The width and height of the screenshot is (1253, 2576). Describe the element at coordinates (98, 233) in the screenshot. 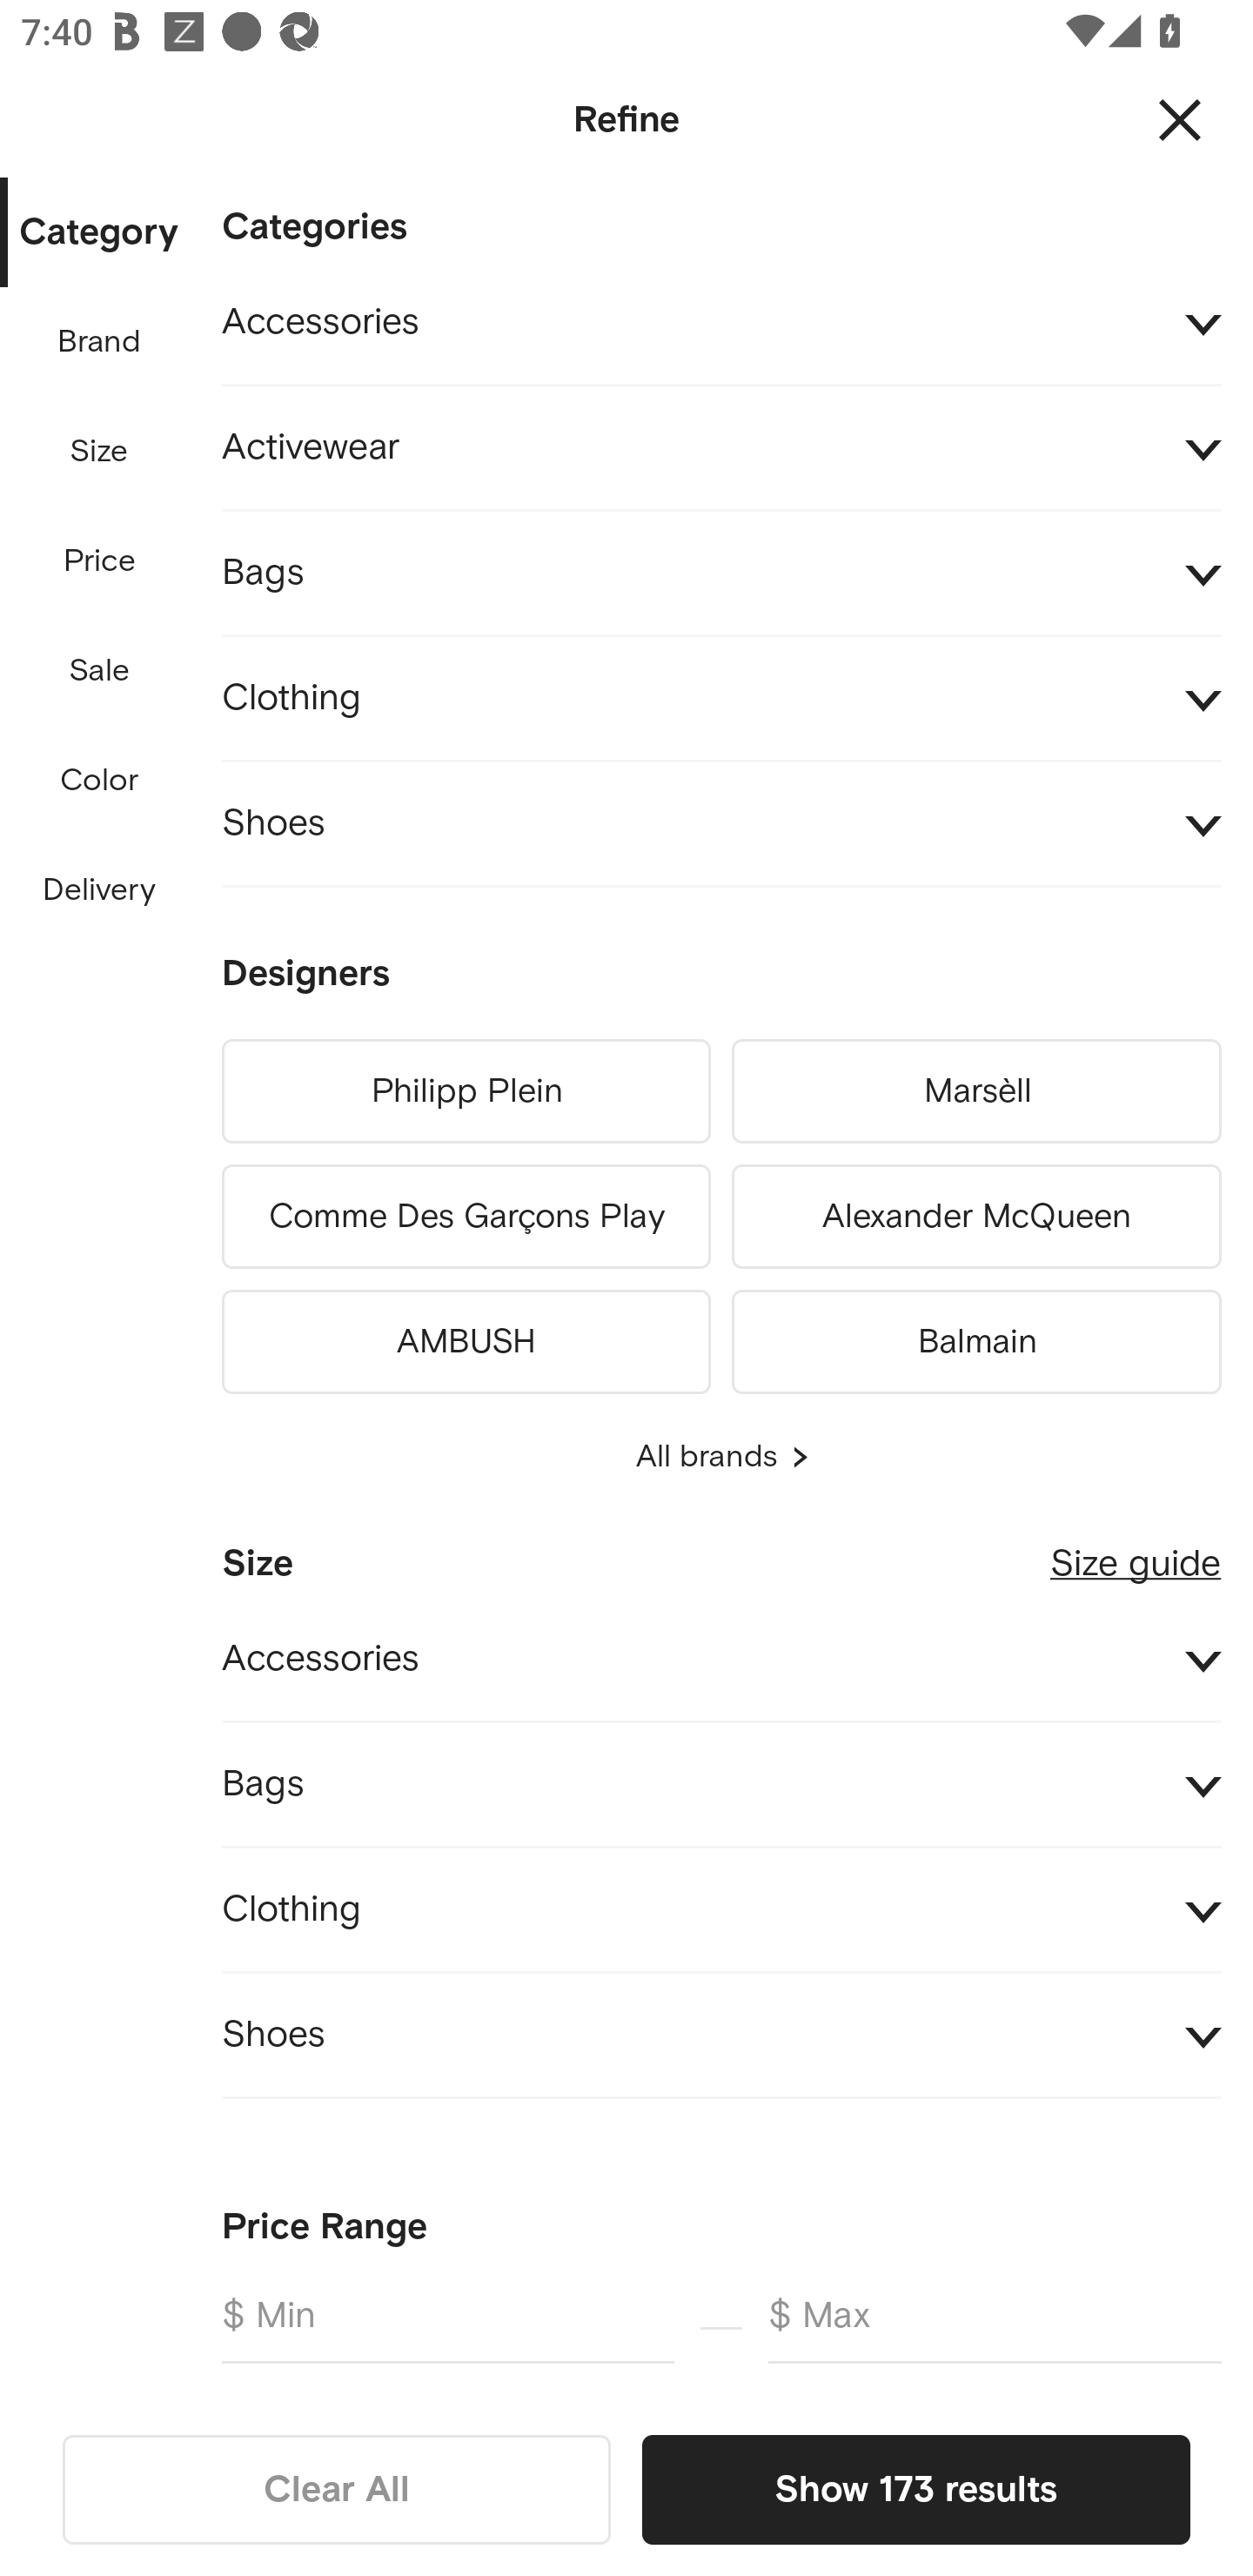

I see `Category` at that location.